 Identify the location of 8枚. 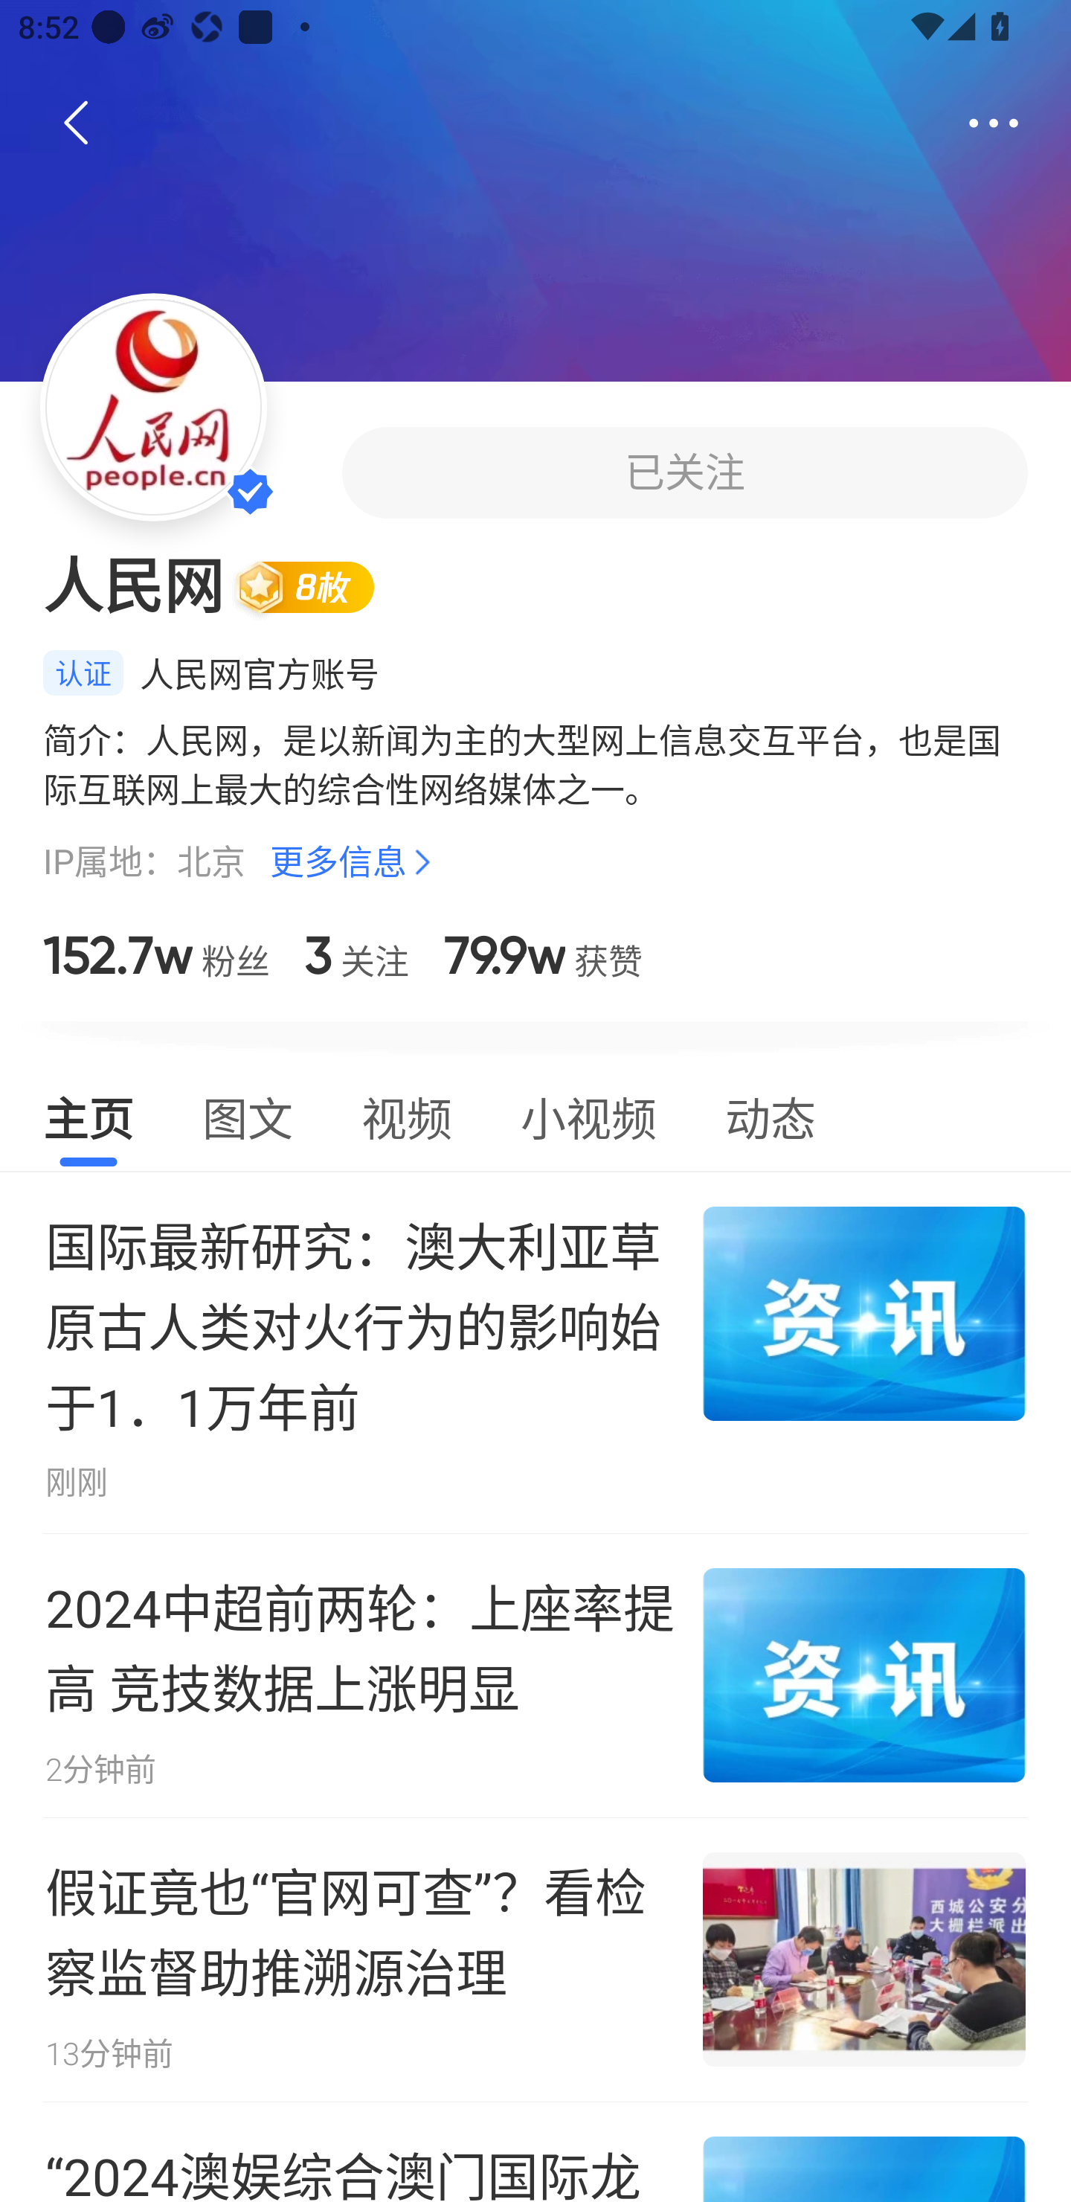
(315, 586).